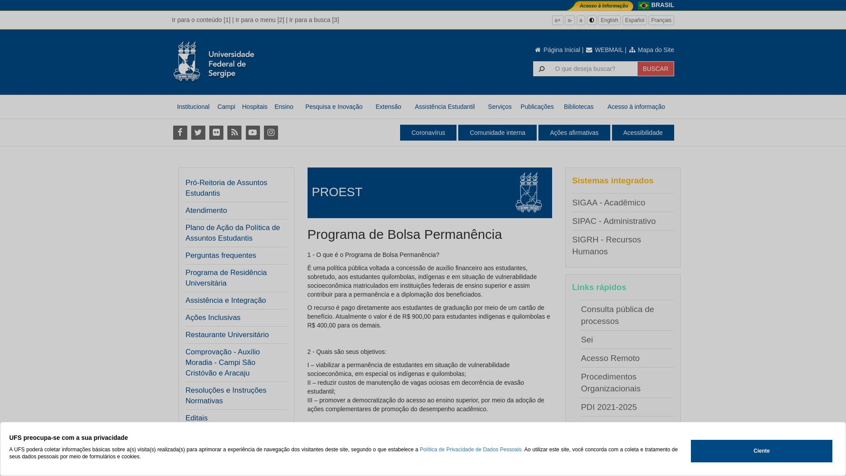  I want to click on Institucional, so click(193, 107).